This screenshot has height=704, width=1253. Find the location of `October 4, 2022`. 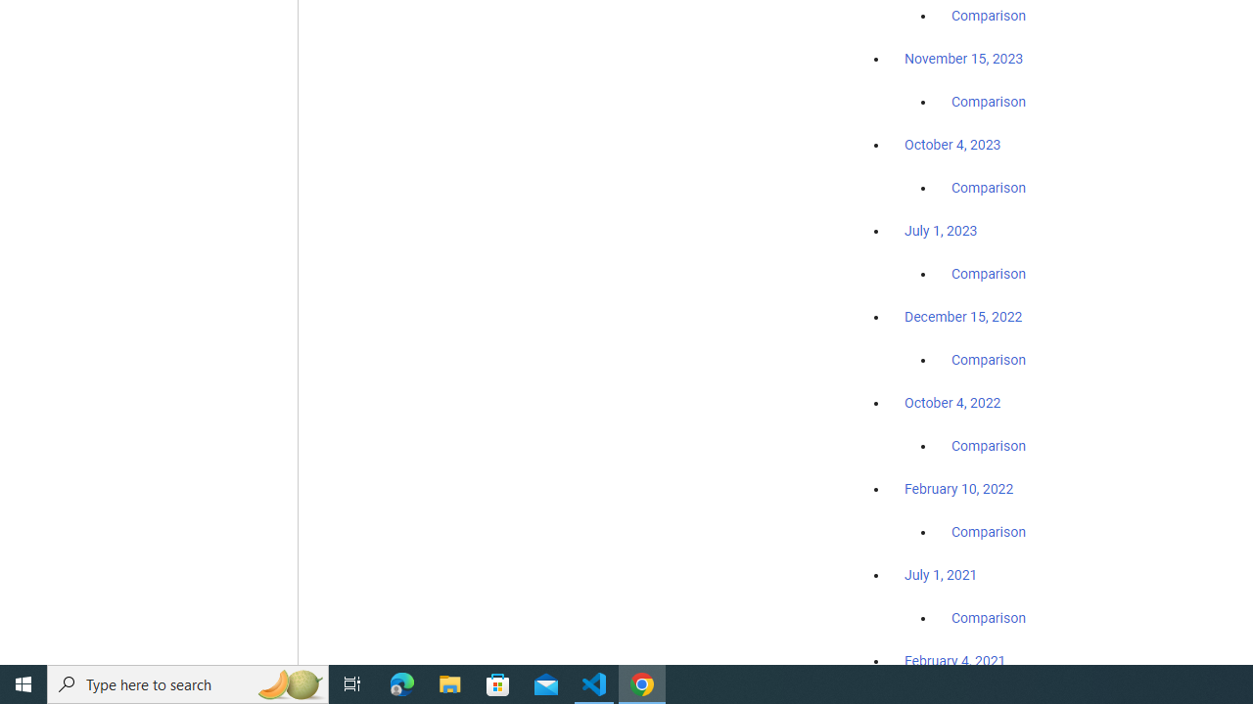

October 4, 2022 is located at coordinates (952, 403).